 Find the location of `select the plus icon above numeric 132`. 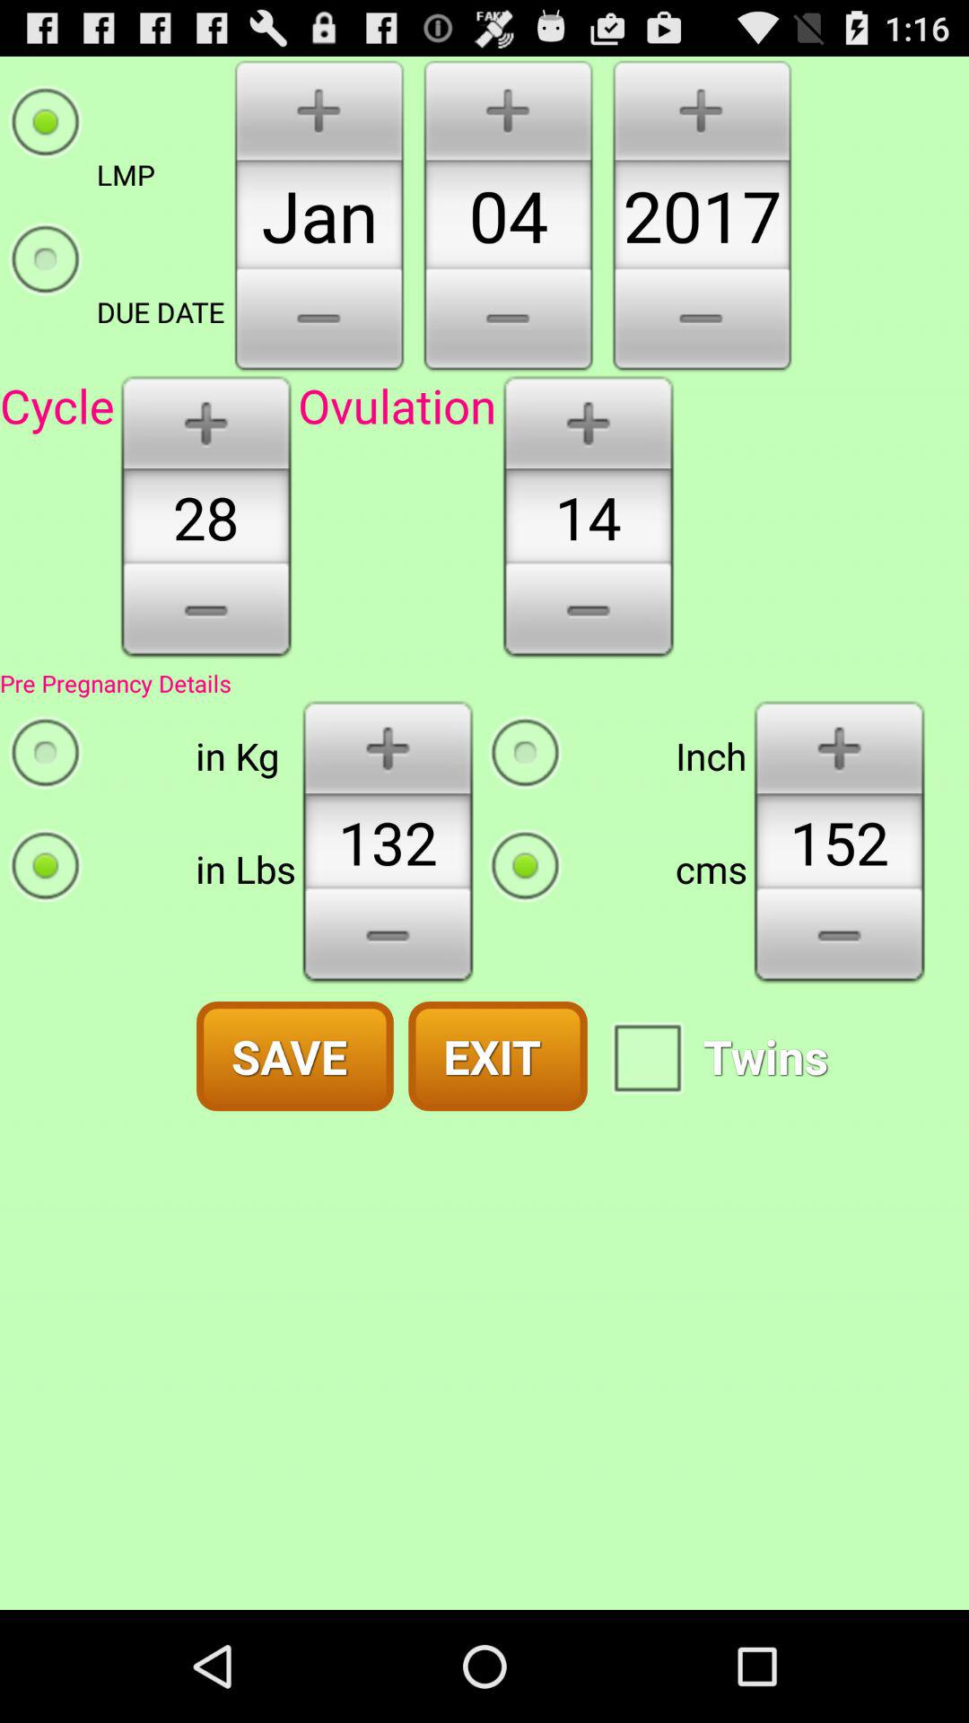

select the plus icon above numeric 132 is located at coordinates (388, 746).